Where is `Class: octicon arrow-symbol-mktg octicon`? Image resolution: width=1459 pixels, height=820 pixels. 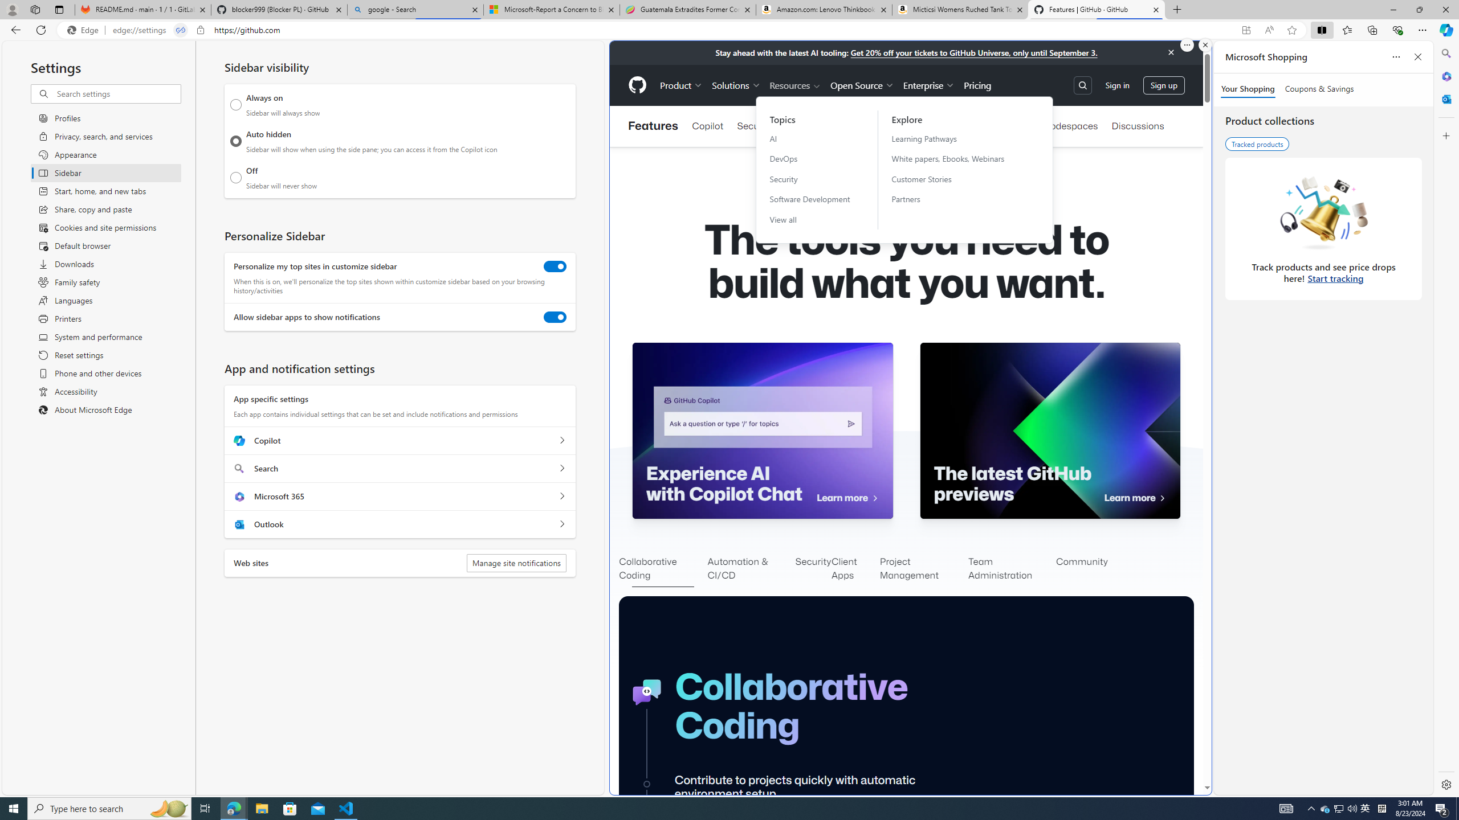
Class: octicon arrow-symbol-mktg octicon is located at coordinates (1162, 498).